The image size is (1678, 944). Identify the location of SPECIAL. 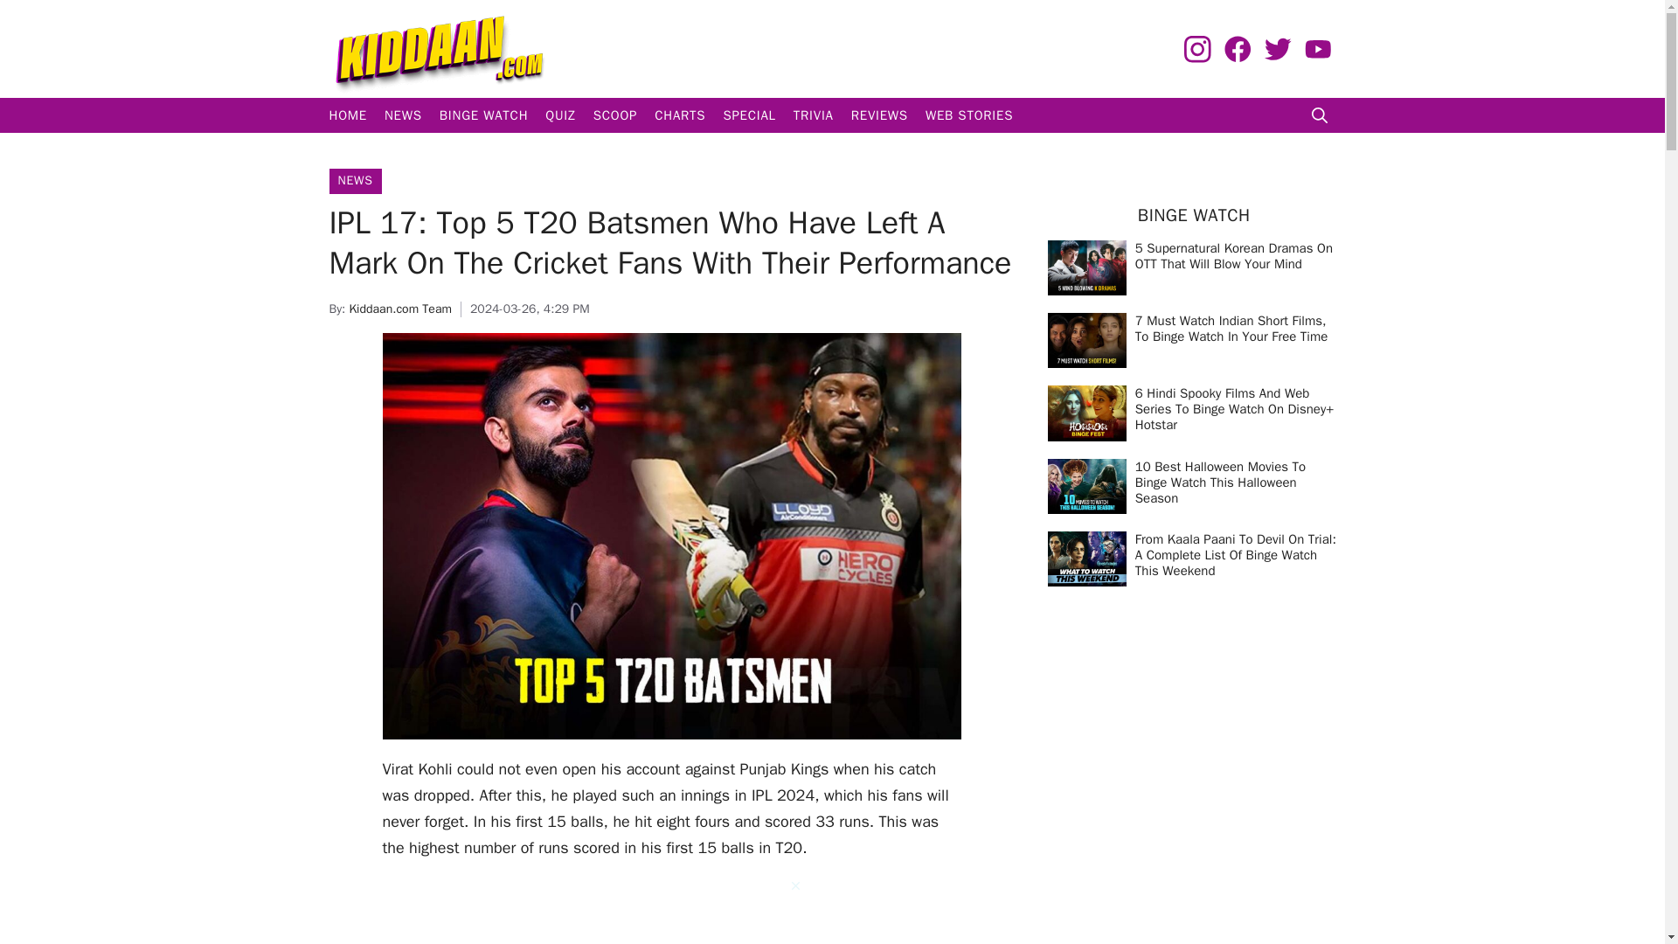
(748, 115).